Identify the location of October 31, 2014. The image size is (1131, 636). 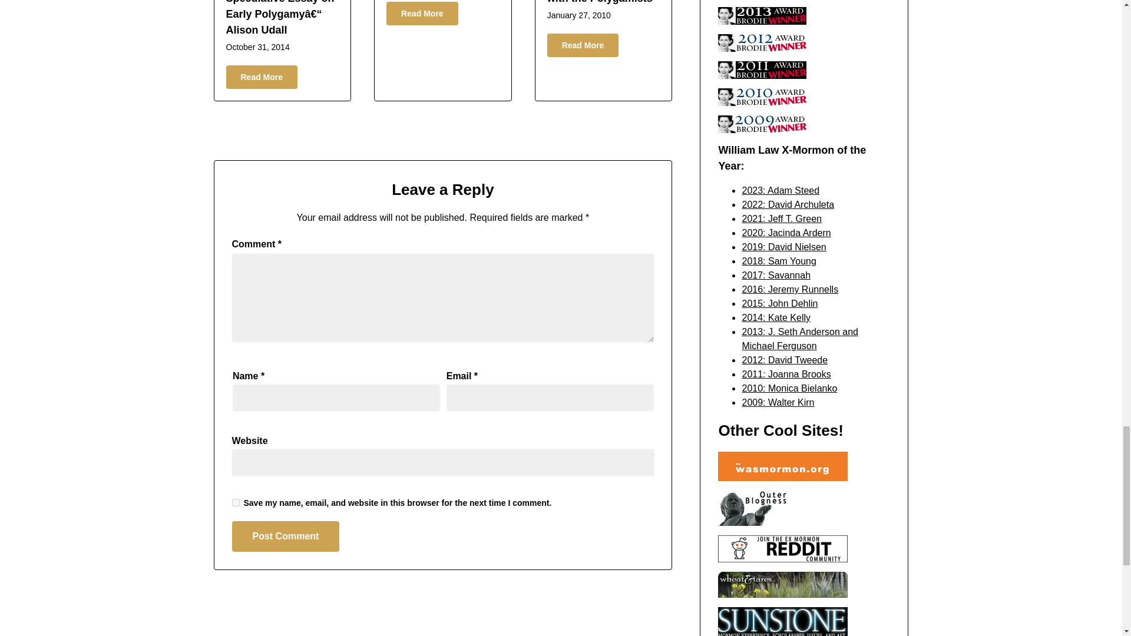
(258, 47).